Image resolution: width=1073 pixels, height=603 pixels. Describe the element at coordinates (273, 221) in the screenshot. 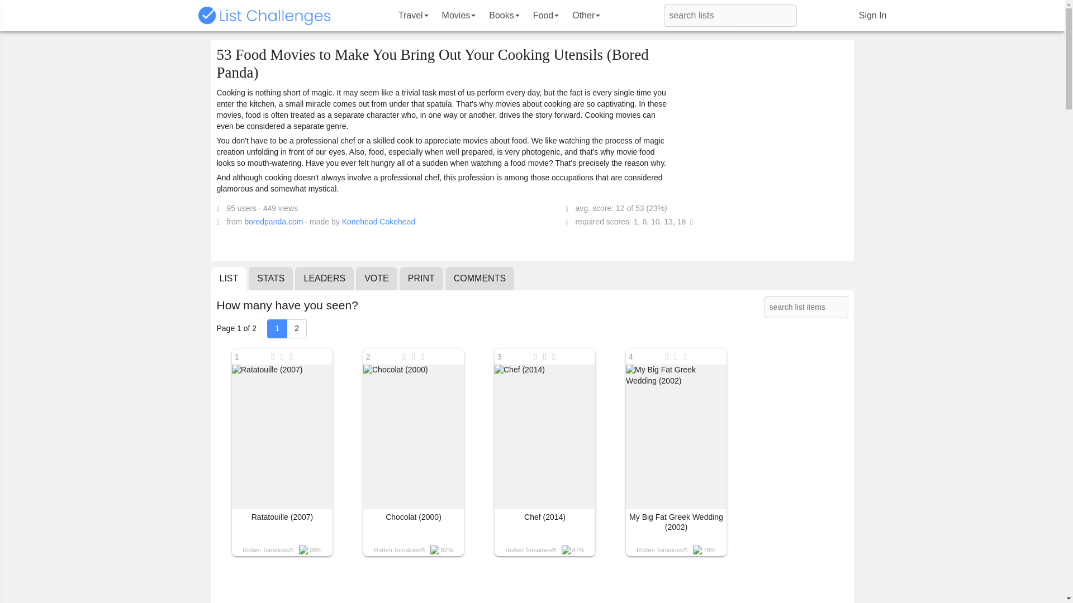

I see `boredpanda.com` at that location.